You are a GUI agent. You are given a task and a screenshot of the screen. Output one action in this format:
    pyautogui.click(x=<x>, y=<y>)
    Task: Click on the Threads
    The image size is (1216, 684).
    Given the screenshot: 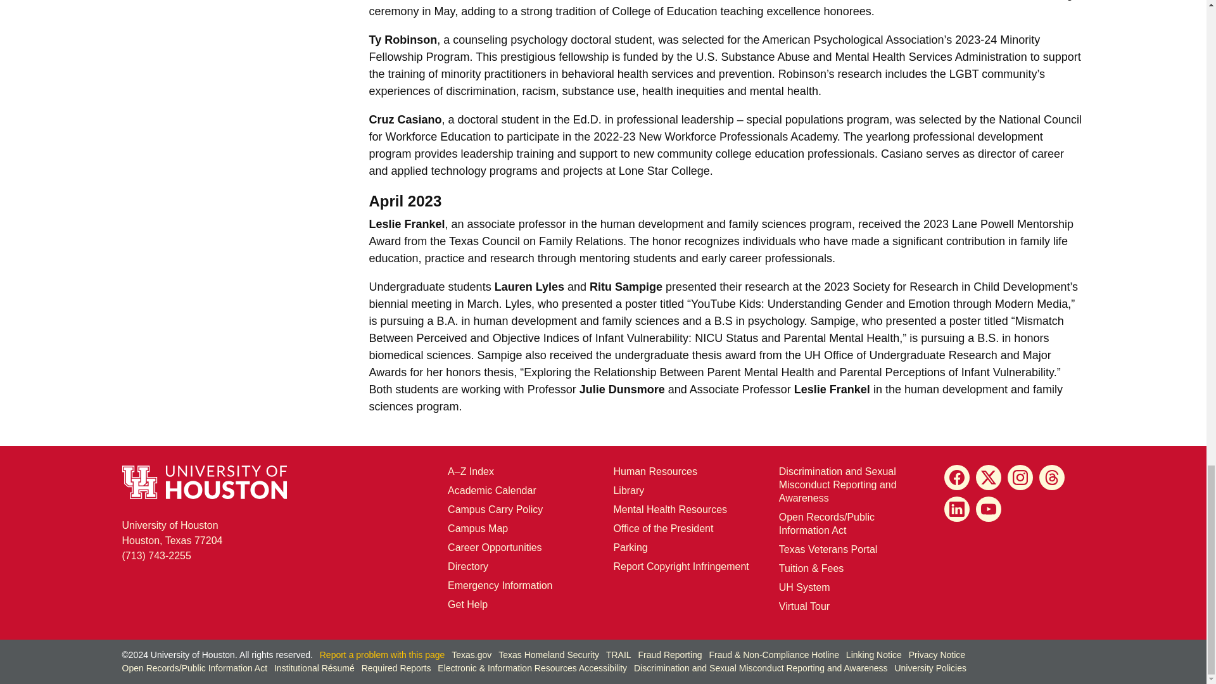 What is the action you would take?
    pyautogui.click(x=1052, y=478)
    